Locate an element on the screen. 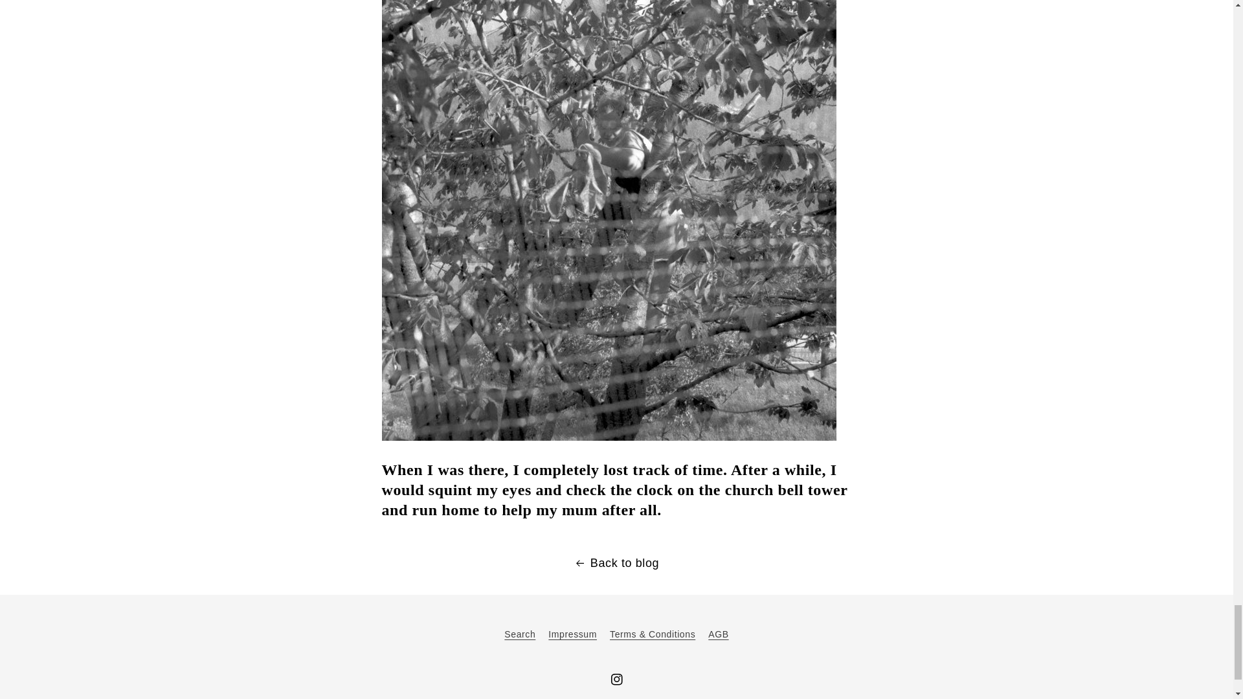  Search is located at coordinates (520, 636).